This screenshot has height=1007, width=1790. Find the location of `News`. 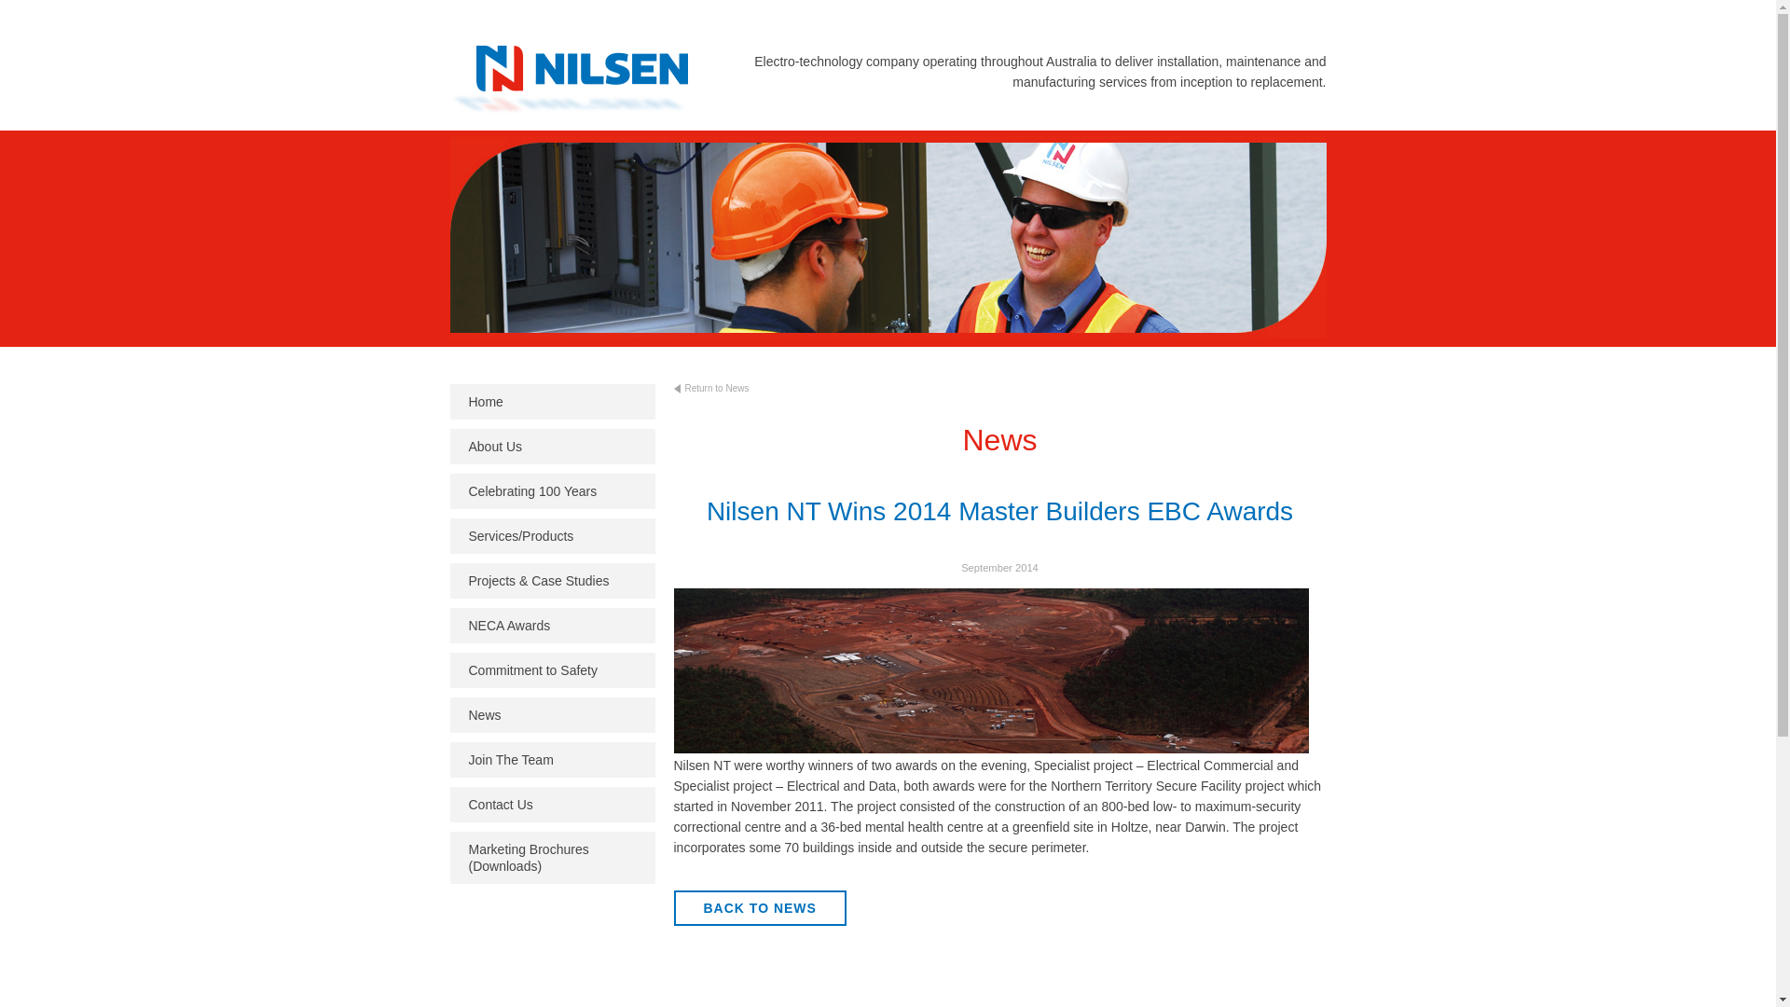

News is located at coordinates (552, 714).